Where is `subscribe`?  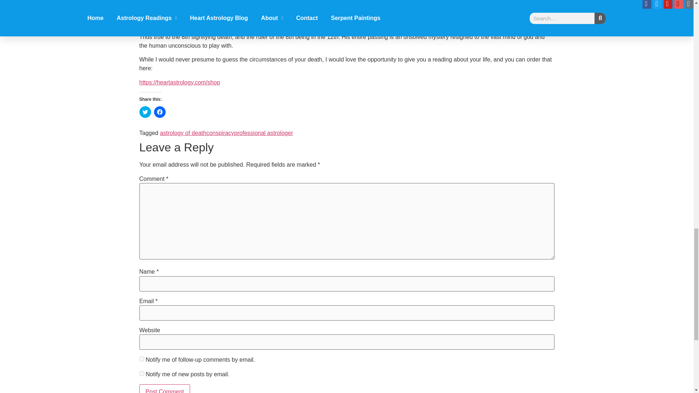
subscribe is located at coordinates (141, 373).